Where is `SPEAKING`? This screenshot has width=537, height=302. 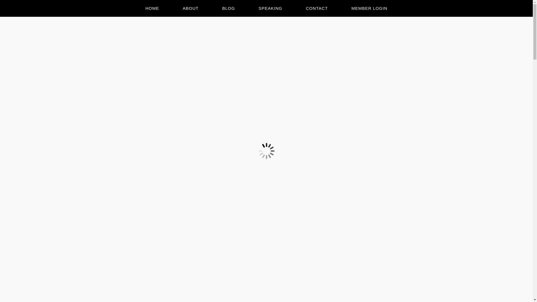
SPEAKING is located at coordinates (270, 8).